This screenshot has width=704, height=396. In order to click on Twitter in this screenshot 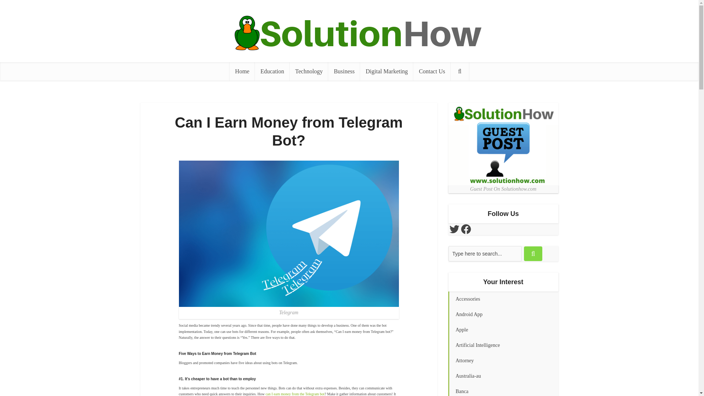, I will do `click(454, 229)`.